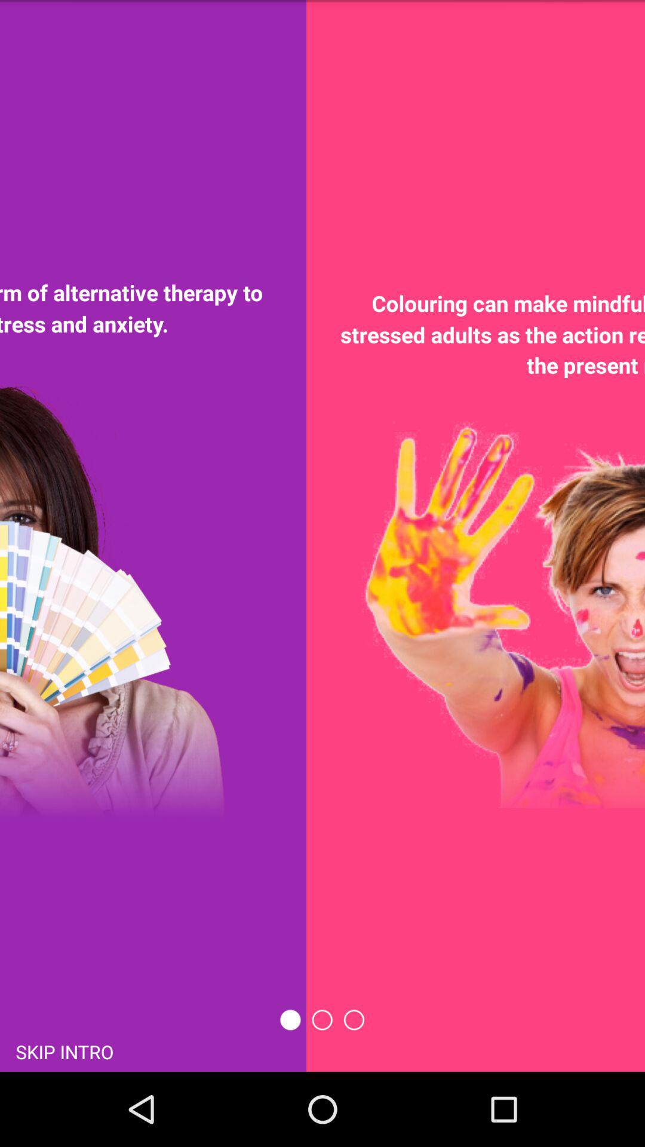 This screenshot has width=645, height=1147. I want to click on flip to the skip intro item, so click(64, 1051).